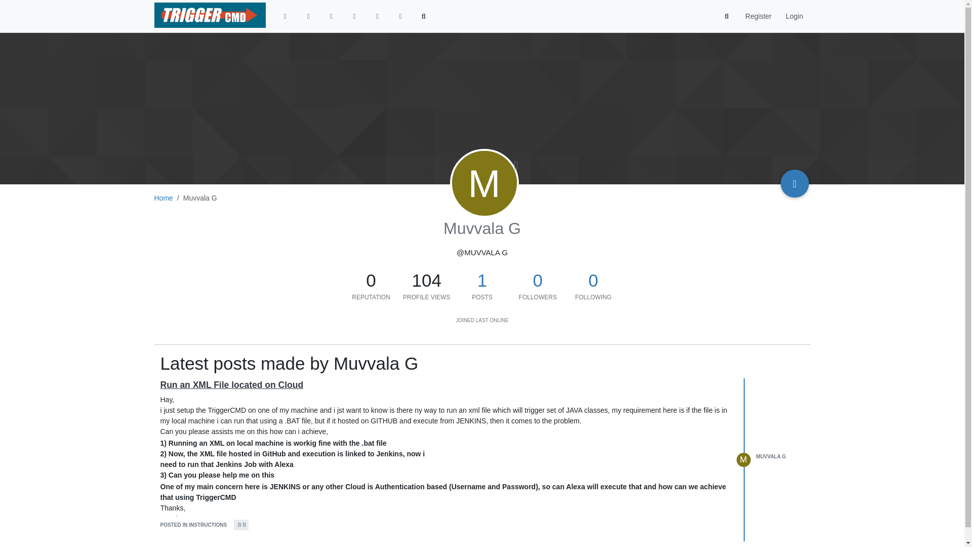 The image size is (972, 547). I want to click on Home, so click(163, 198).